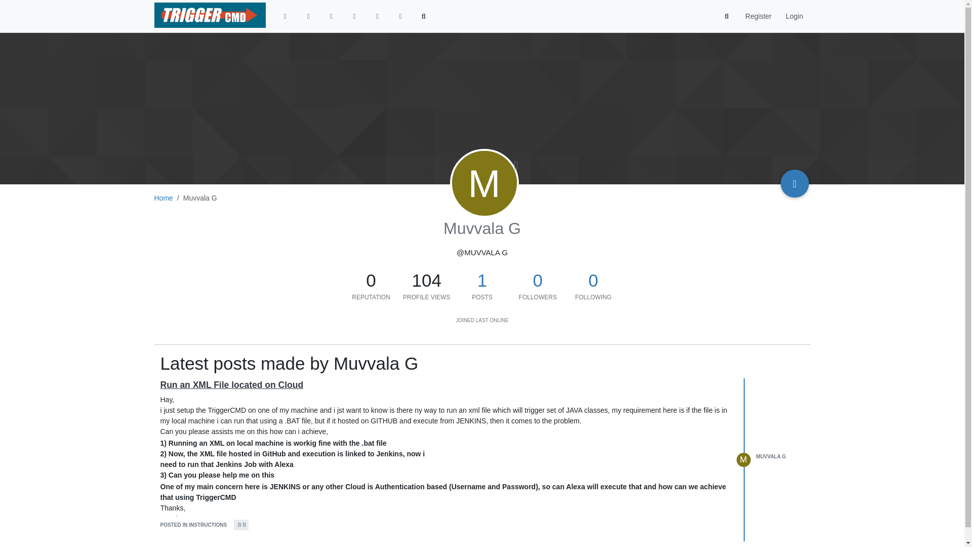 The image size is (972, 547). I want to click on Home, so click(163, 198).